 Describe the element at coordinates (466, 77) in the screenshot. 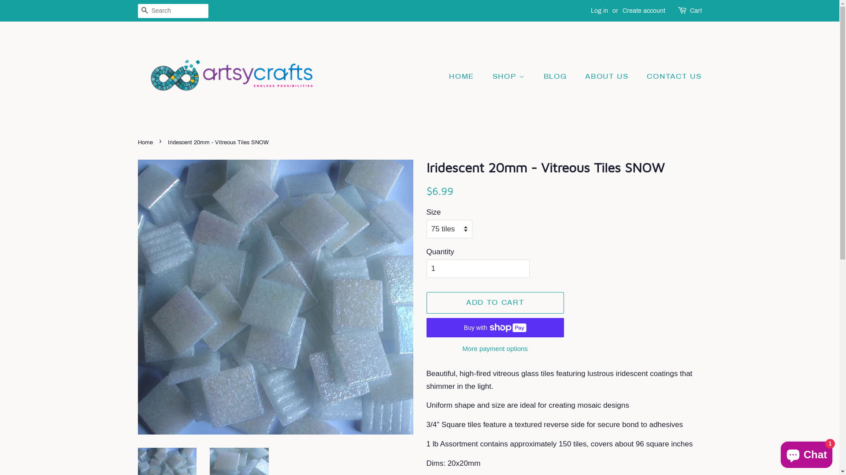

I see `HOME` at that location.